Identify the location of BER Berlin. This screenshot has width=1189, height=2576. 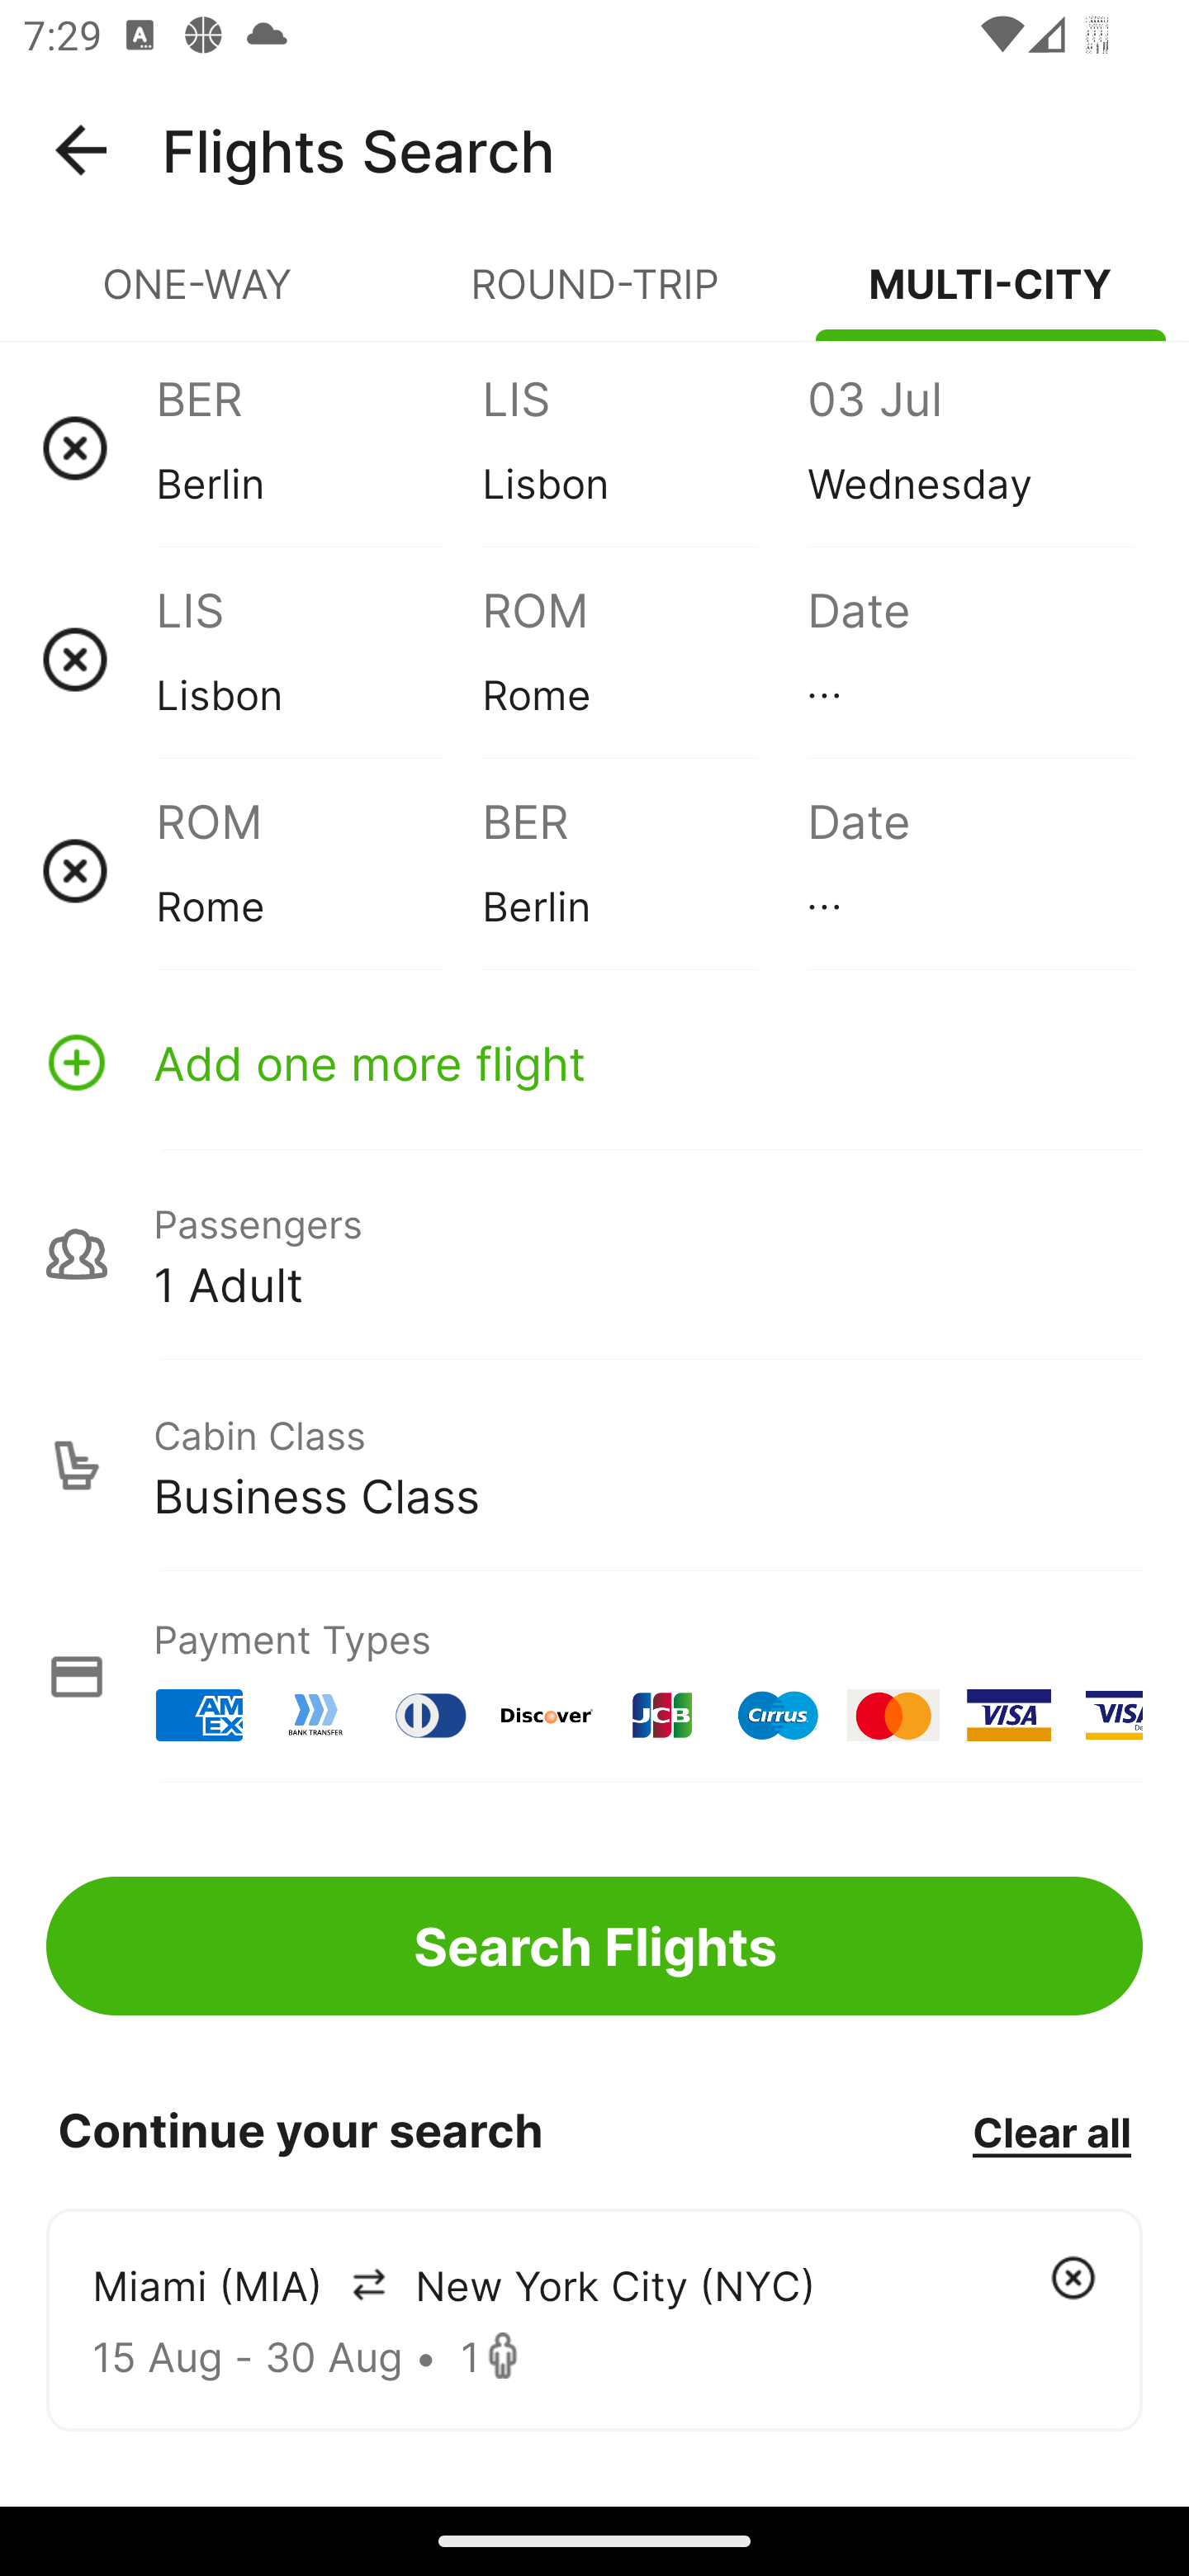
(644, 870).